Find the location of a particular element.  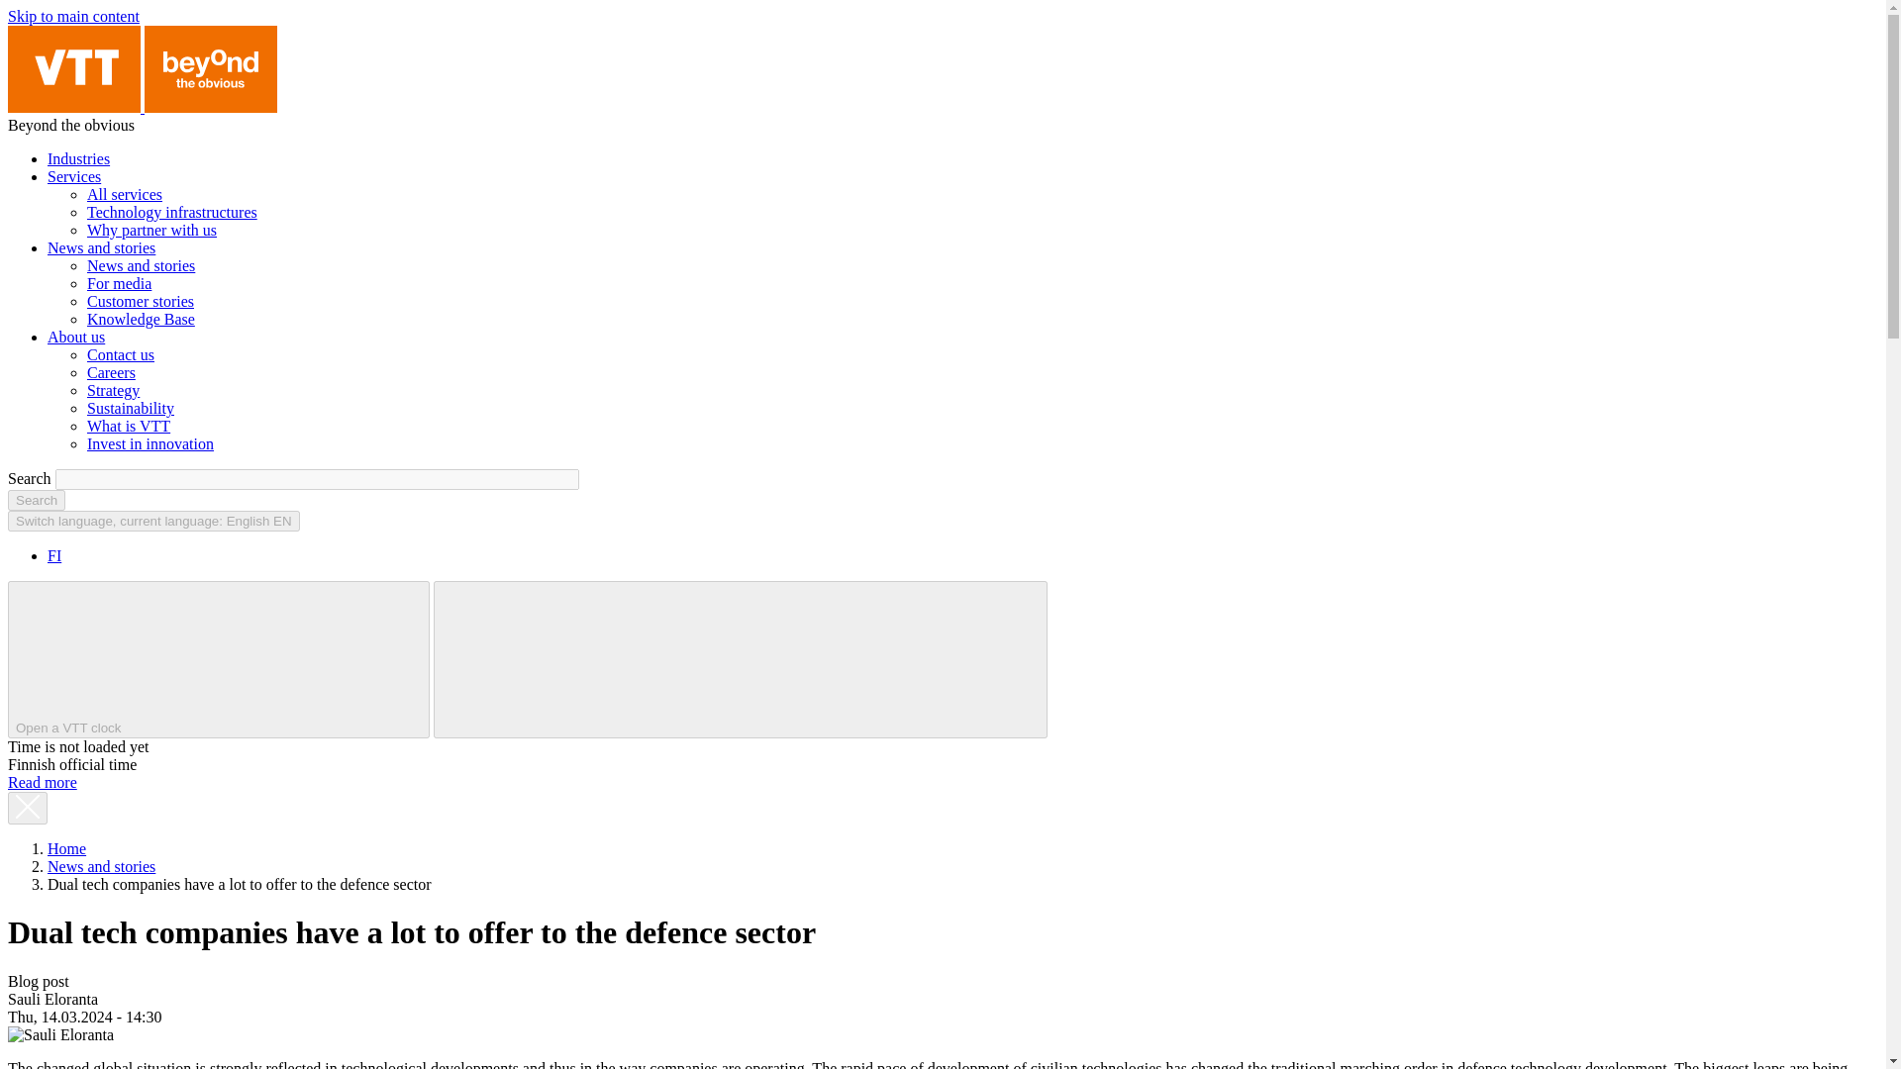

Open a VTT clock Finnish official time is located at coordinates (218, 659).